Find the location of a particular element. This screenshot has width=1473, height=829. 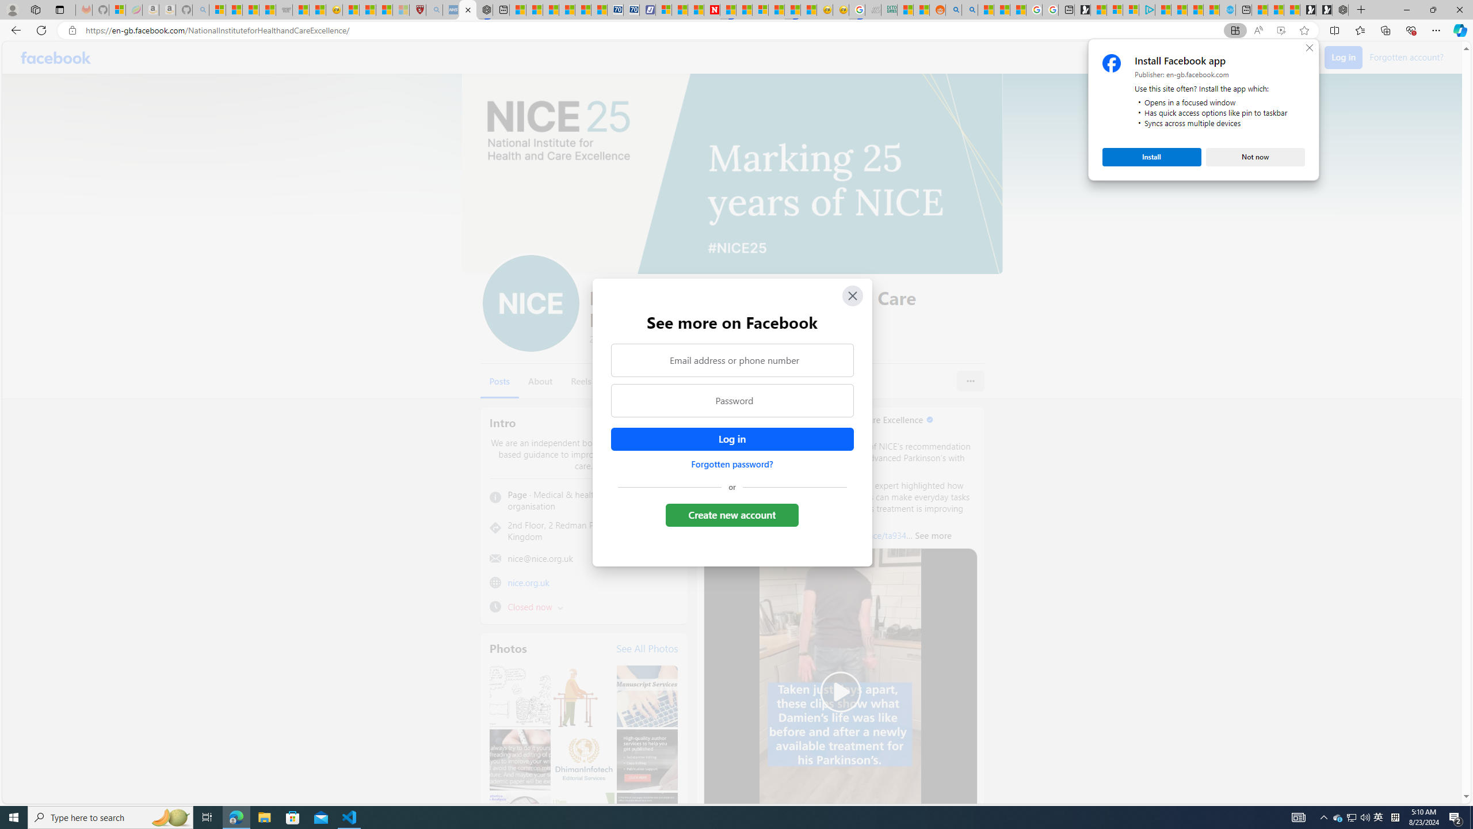

Newsweek - News, Analysis, Politics, Business, Technology is located at coordinates (732, 401).